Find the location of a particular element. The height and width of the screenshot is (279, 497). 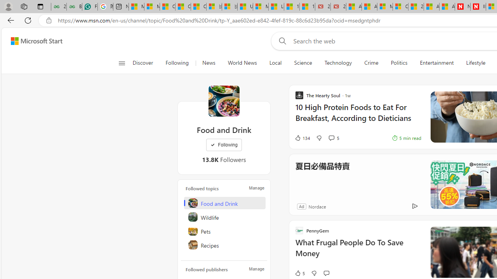

Start the conversation is located at coordinates (326, 273).